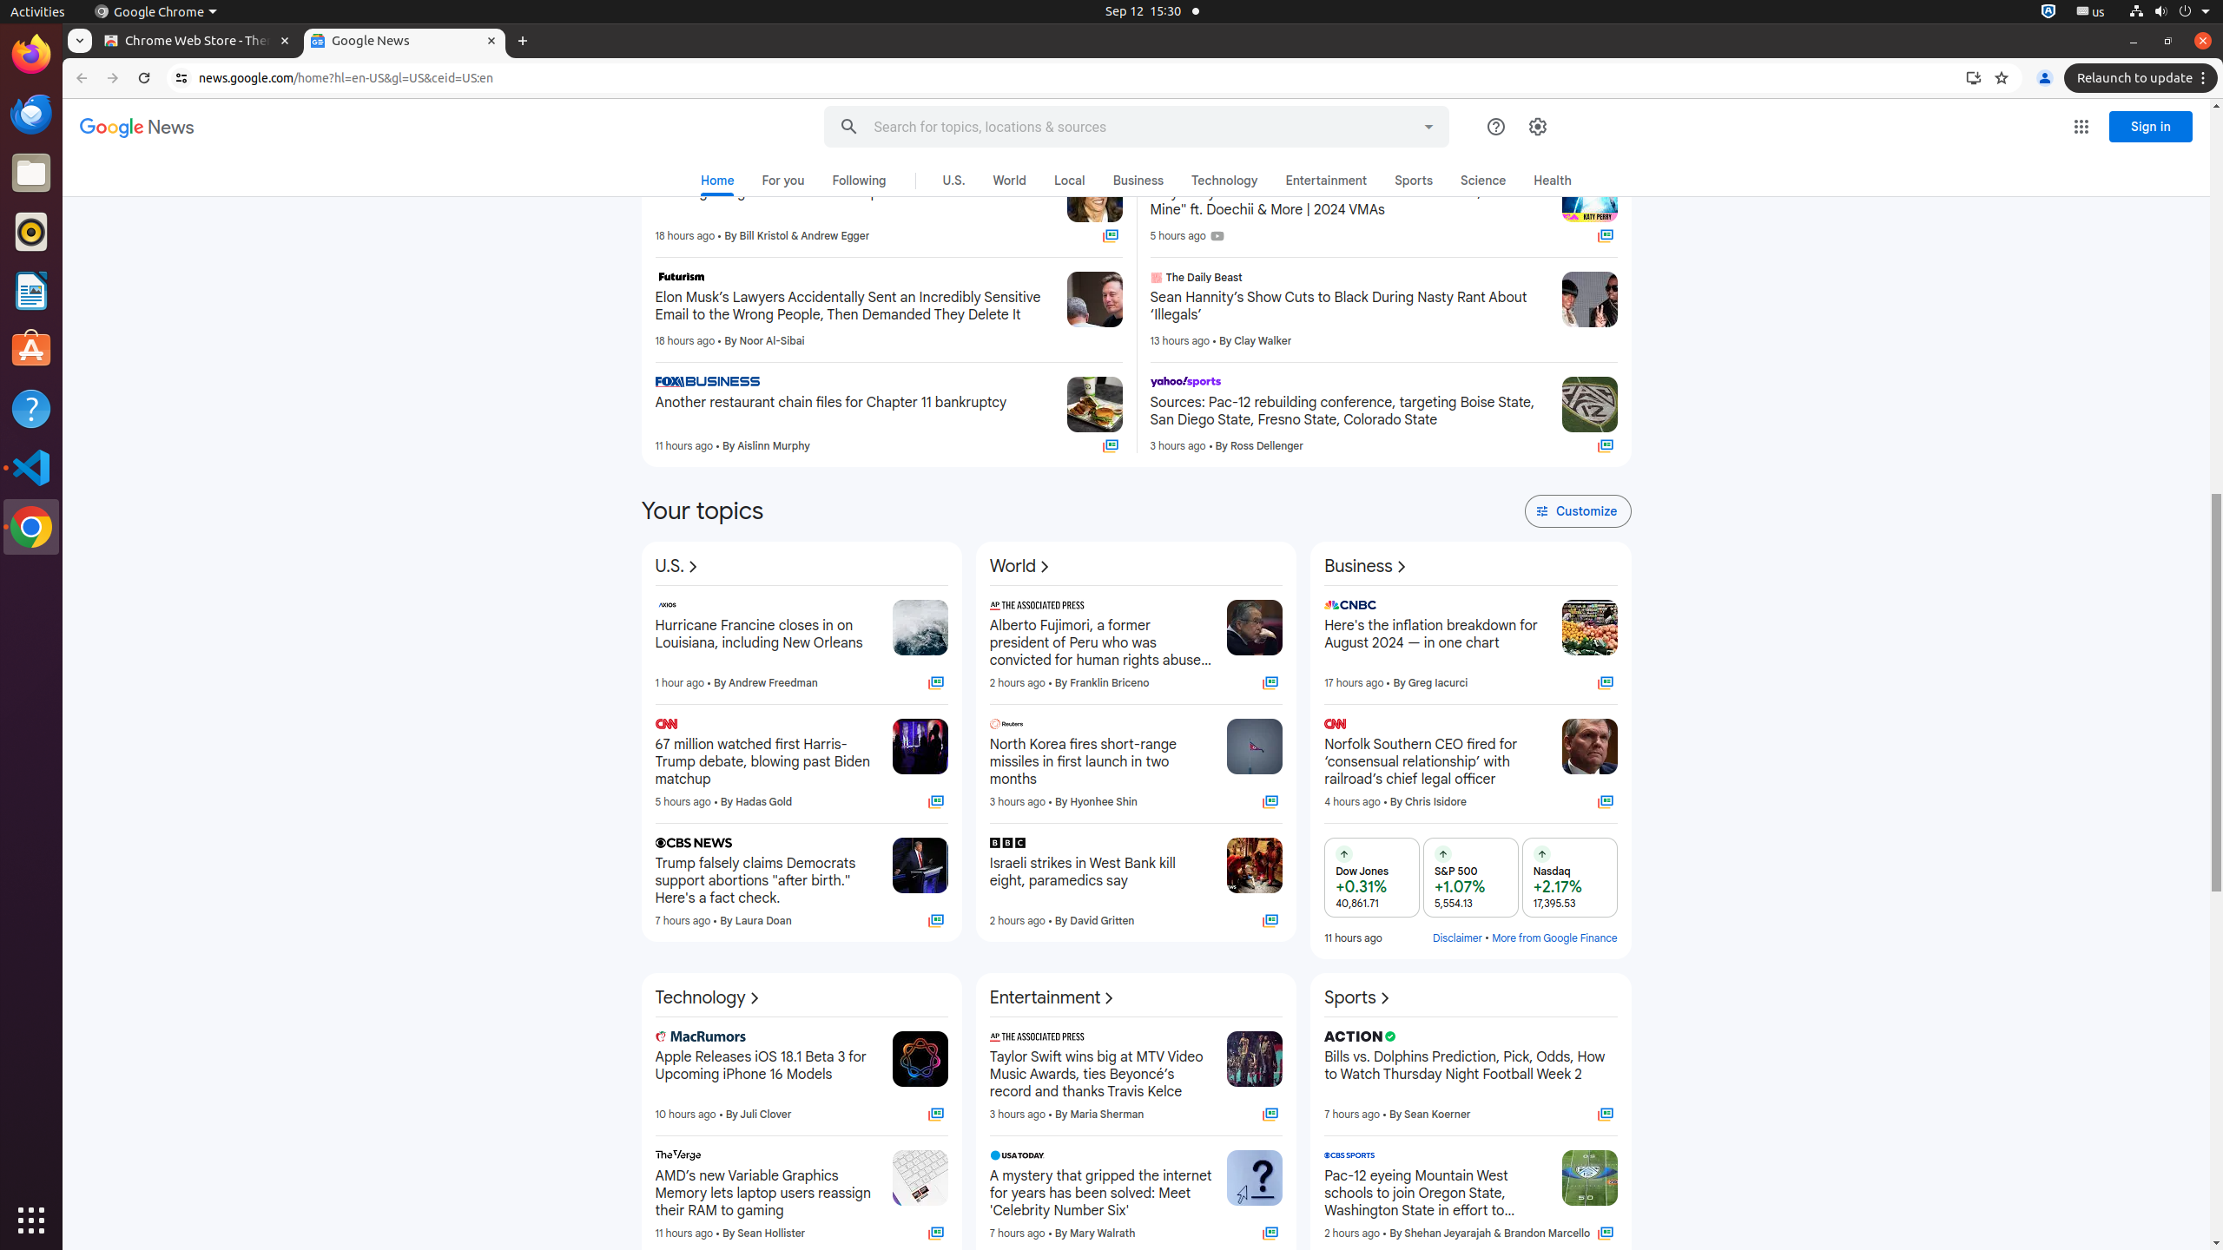 The image size is (2223, 1250). I want to click on For you, so click(783, 181).